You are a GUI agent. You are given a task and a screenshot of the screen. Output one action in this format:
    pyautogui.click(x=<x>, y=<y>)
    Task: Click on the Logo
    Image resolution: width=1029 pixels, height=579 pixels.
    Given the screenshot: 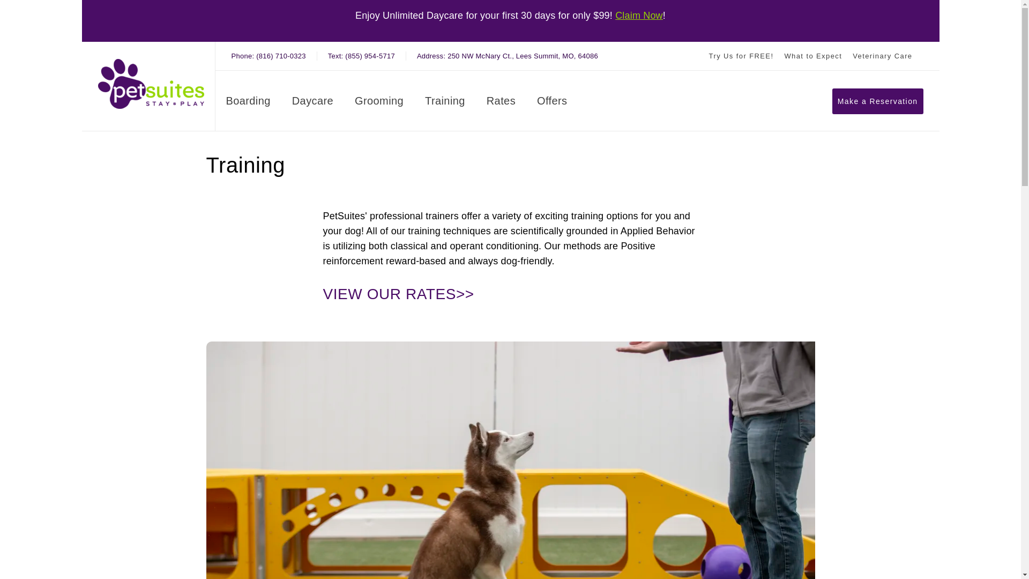 What is the action you would take?
    pyautogui.click(x=639, y=16)
    